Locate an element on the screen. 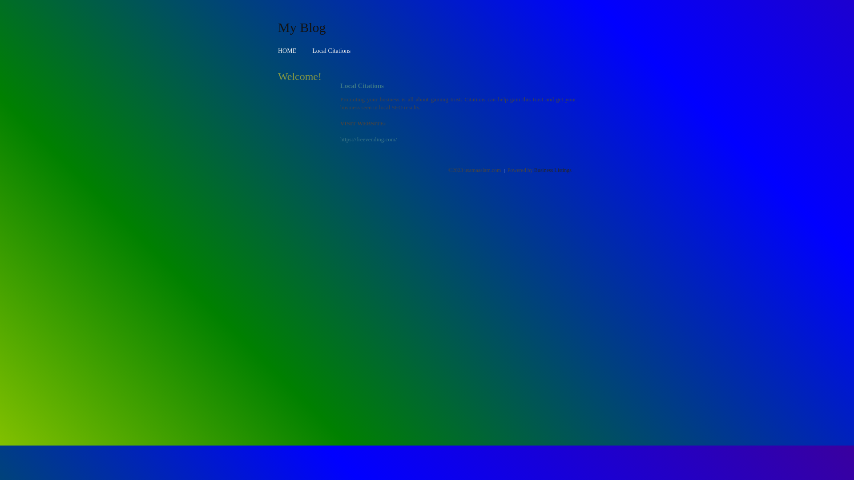  https://freevending.com/ is located at coordinates (368, 140).